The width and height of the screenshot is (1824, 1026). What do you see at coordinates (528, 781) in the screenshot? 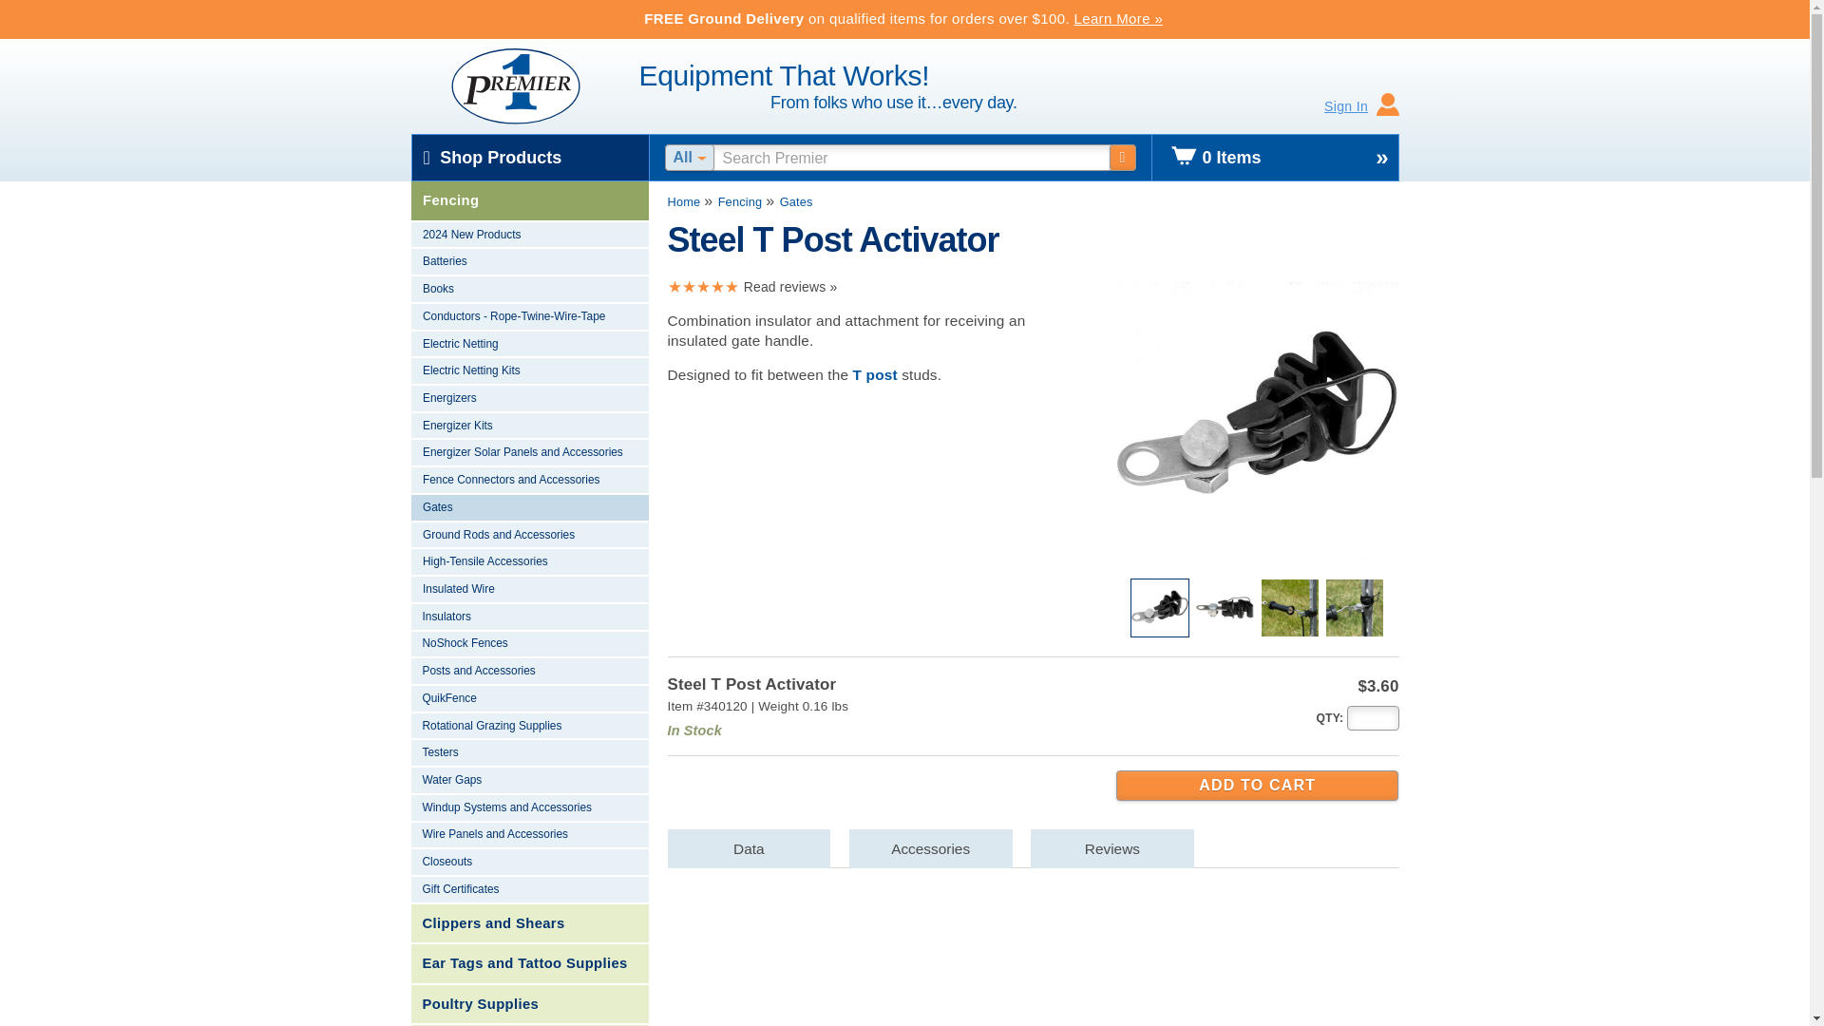
I see `Water Gaps` at bounding box center [528, 781].